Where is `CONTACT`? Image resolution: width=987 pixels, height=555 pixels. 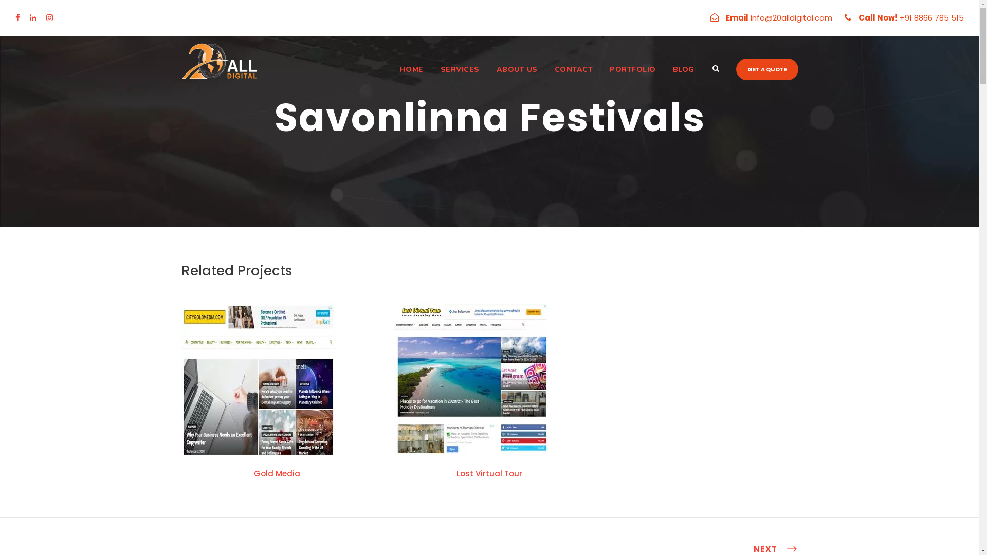 CONTACT is located at coordinates (570, 79).